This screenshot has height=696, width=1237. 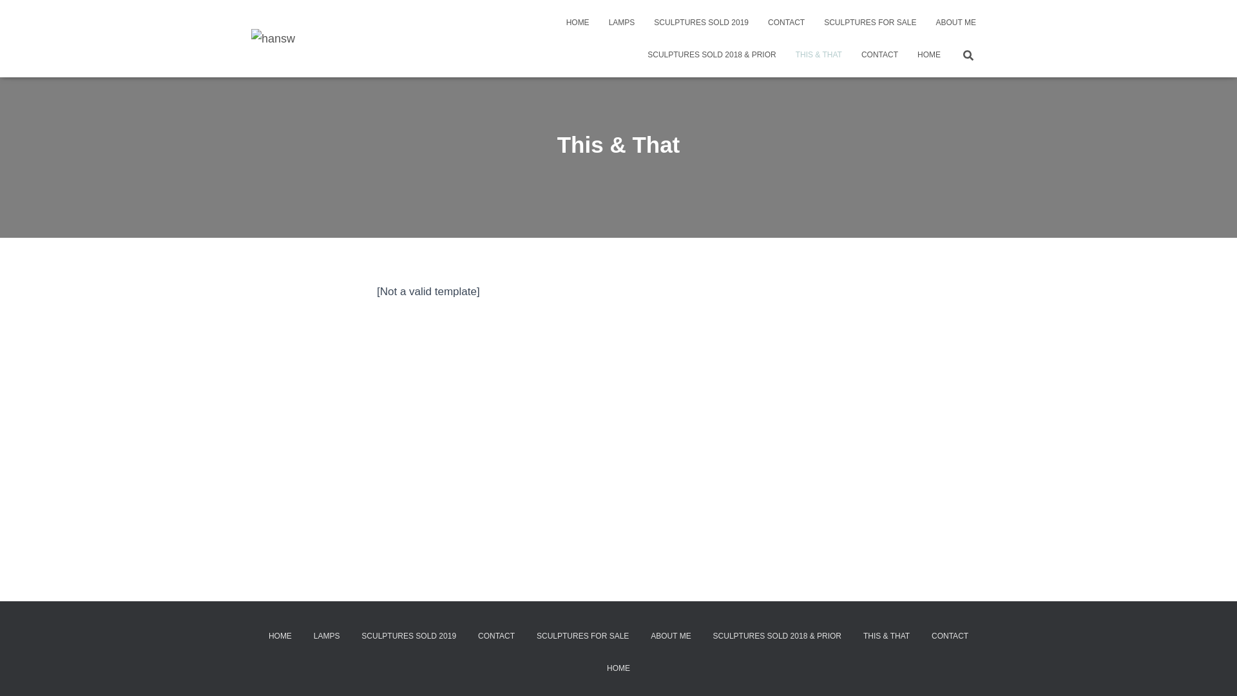 What do you see at coordinates (711, 55) in the screenshot?
I see `SCULPTURES SOLD 2018 & PRIOR` at bounding box center [711, 55].